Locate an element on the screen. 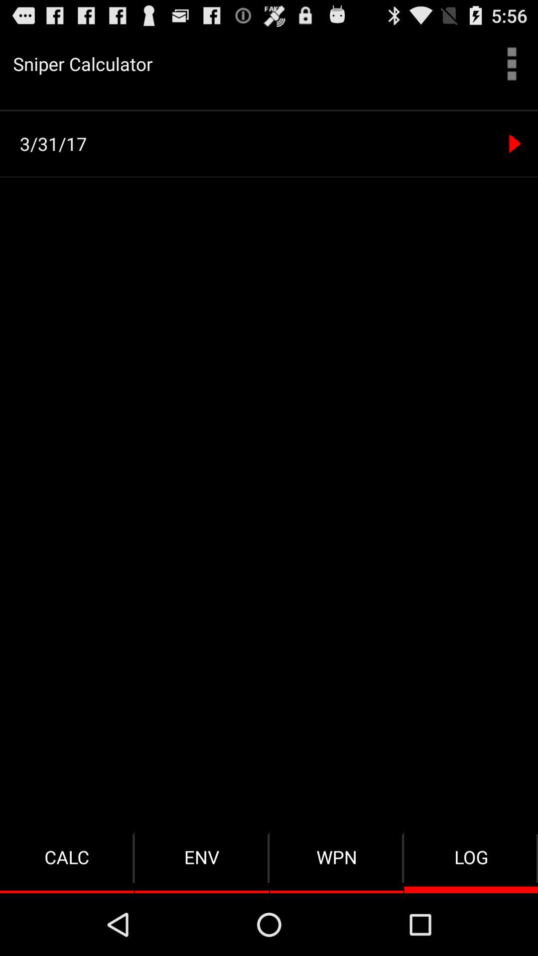 The width and height of the screenshot is (538, 956). select item to the right of the sniper calculator item is located at coordinates (512, 64).